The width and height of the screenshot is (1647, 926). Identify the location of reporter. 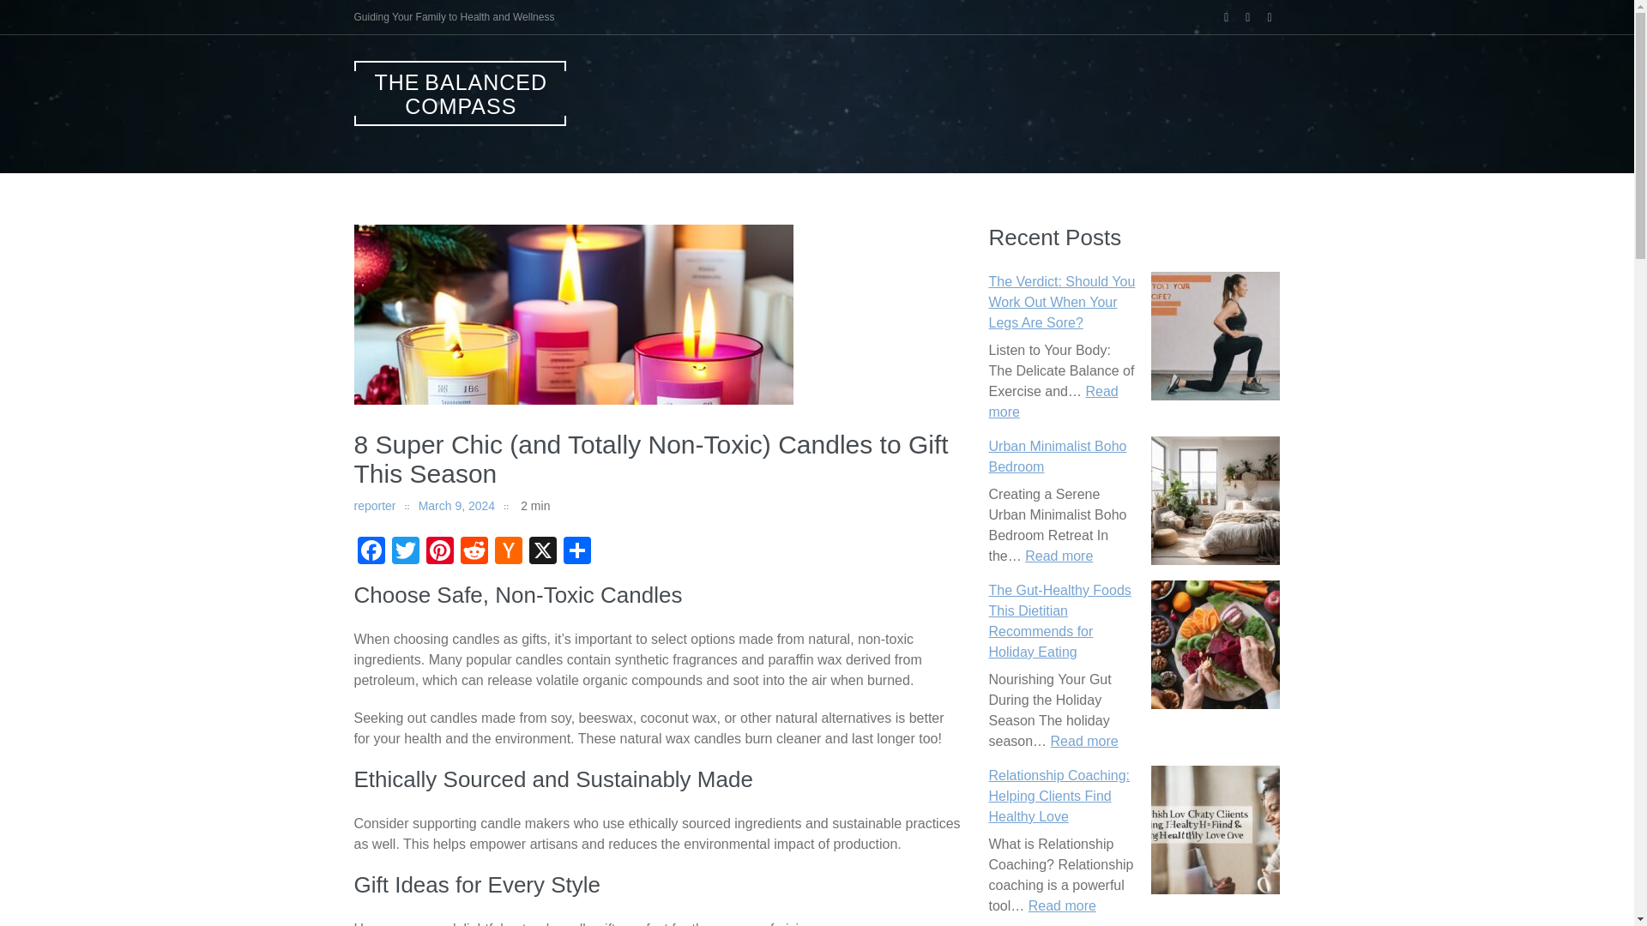
(374, 506).